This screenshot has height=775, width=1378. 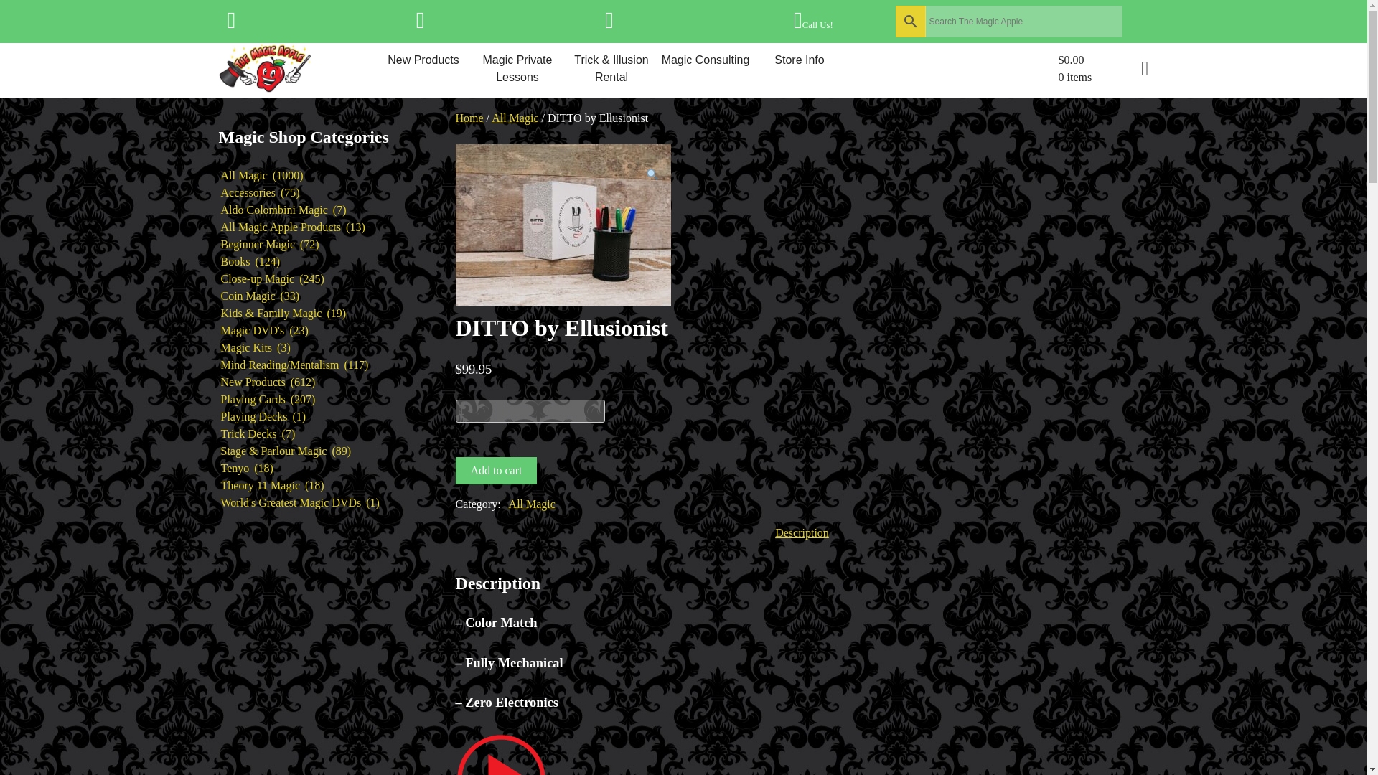 I want to click on Store Info, so click(x=799, y=60).